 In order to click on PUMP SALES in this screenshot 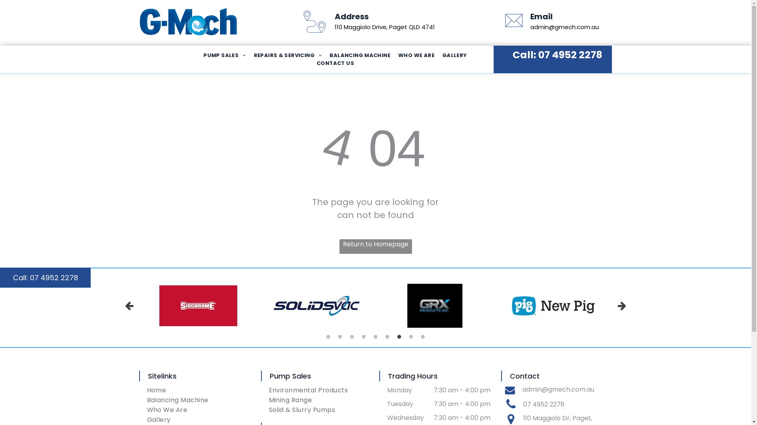, I will do `click(226, 55)`.